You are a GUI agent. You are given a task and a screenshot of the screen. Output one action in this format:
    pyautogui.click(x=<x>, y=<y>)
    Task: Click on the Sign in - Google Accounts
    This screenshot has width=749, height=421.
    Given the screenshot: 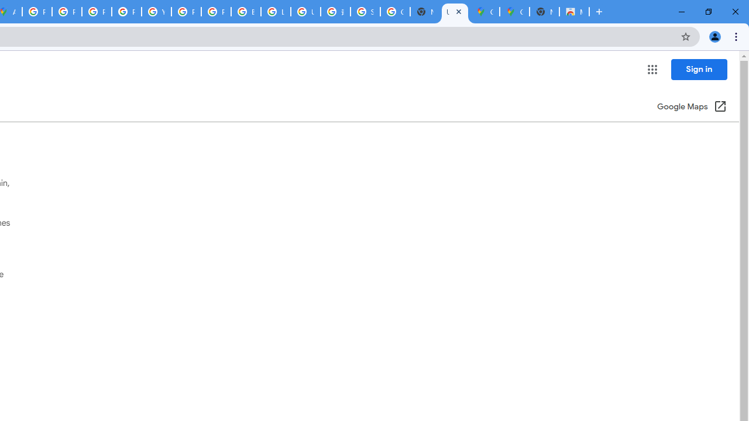 What is the action you would take?
    pyautogui.click(x=365, y=12)
    